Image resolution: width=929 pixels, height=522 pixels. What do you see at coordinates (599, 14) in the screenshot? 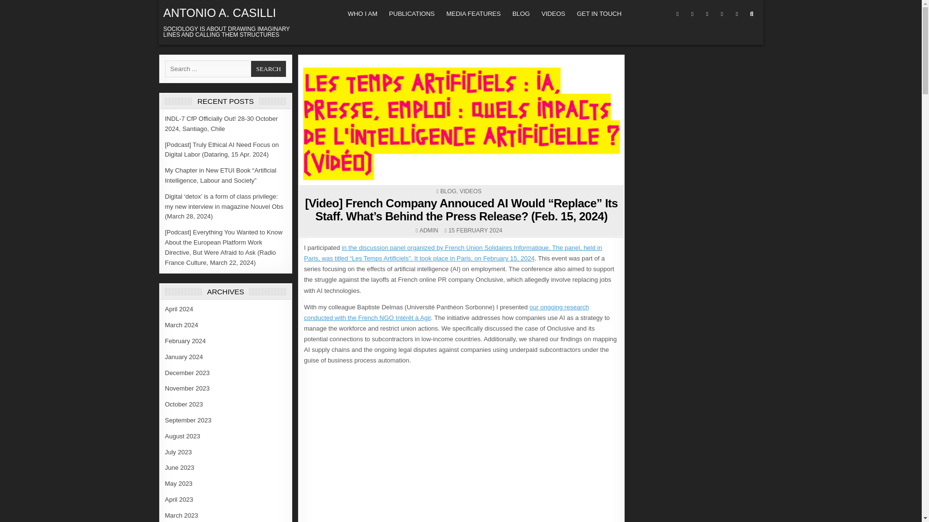
I see `GET IN TOUCH` at bounding box center [599, 14].